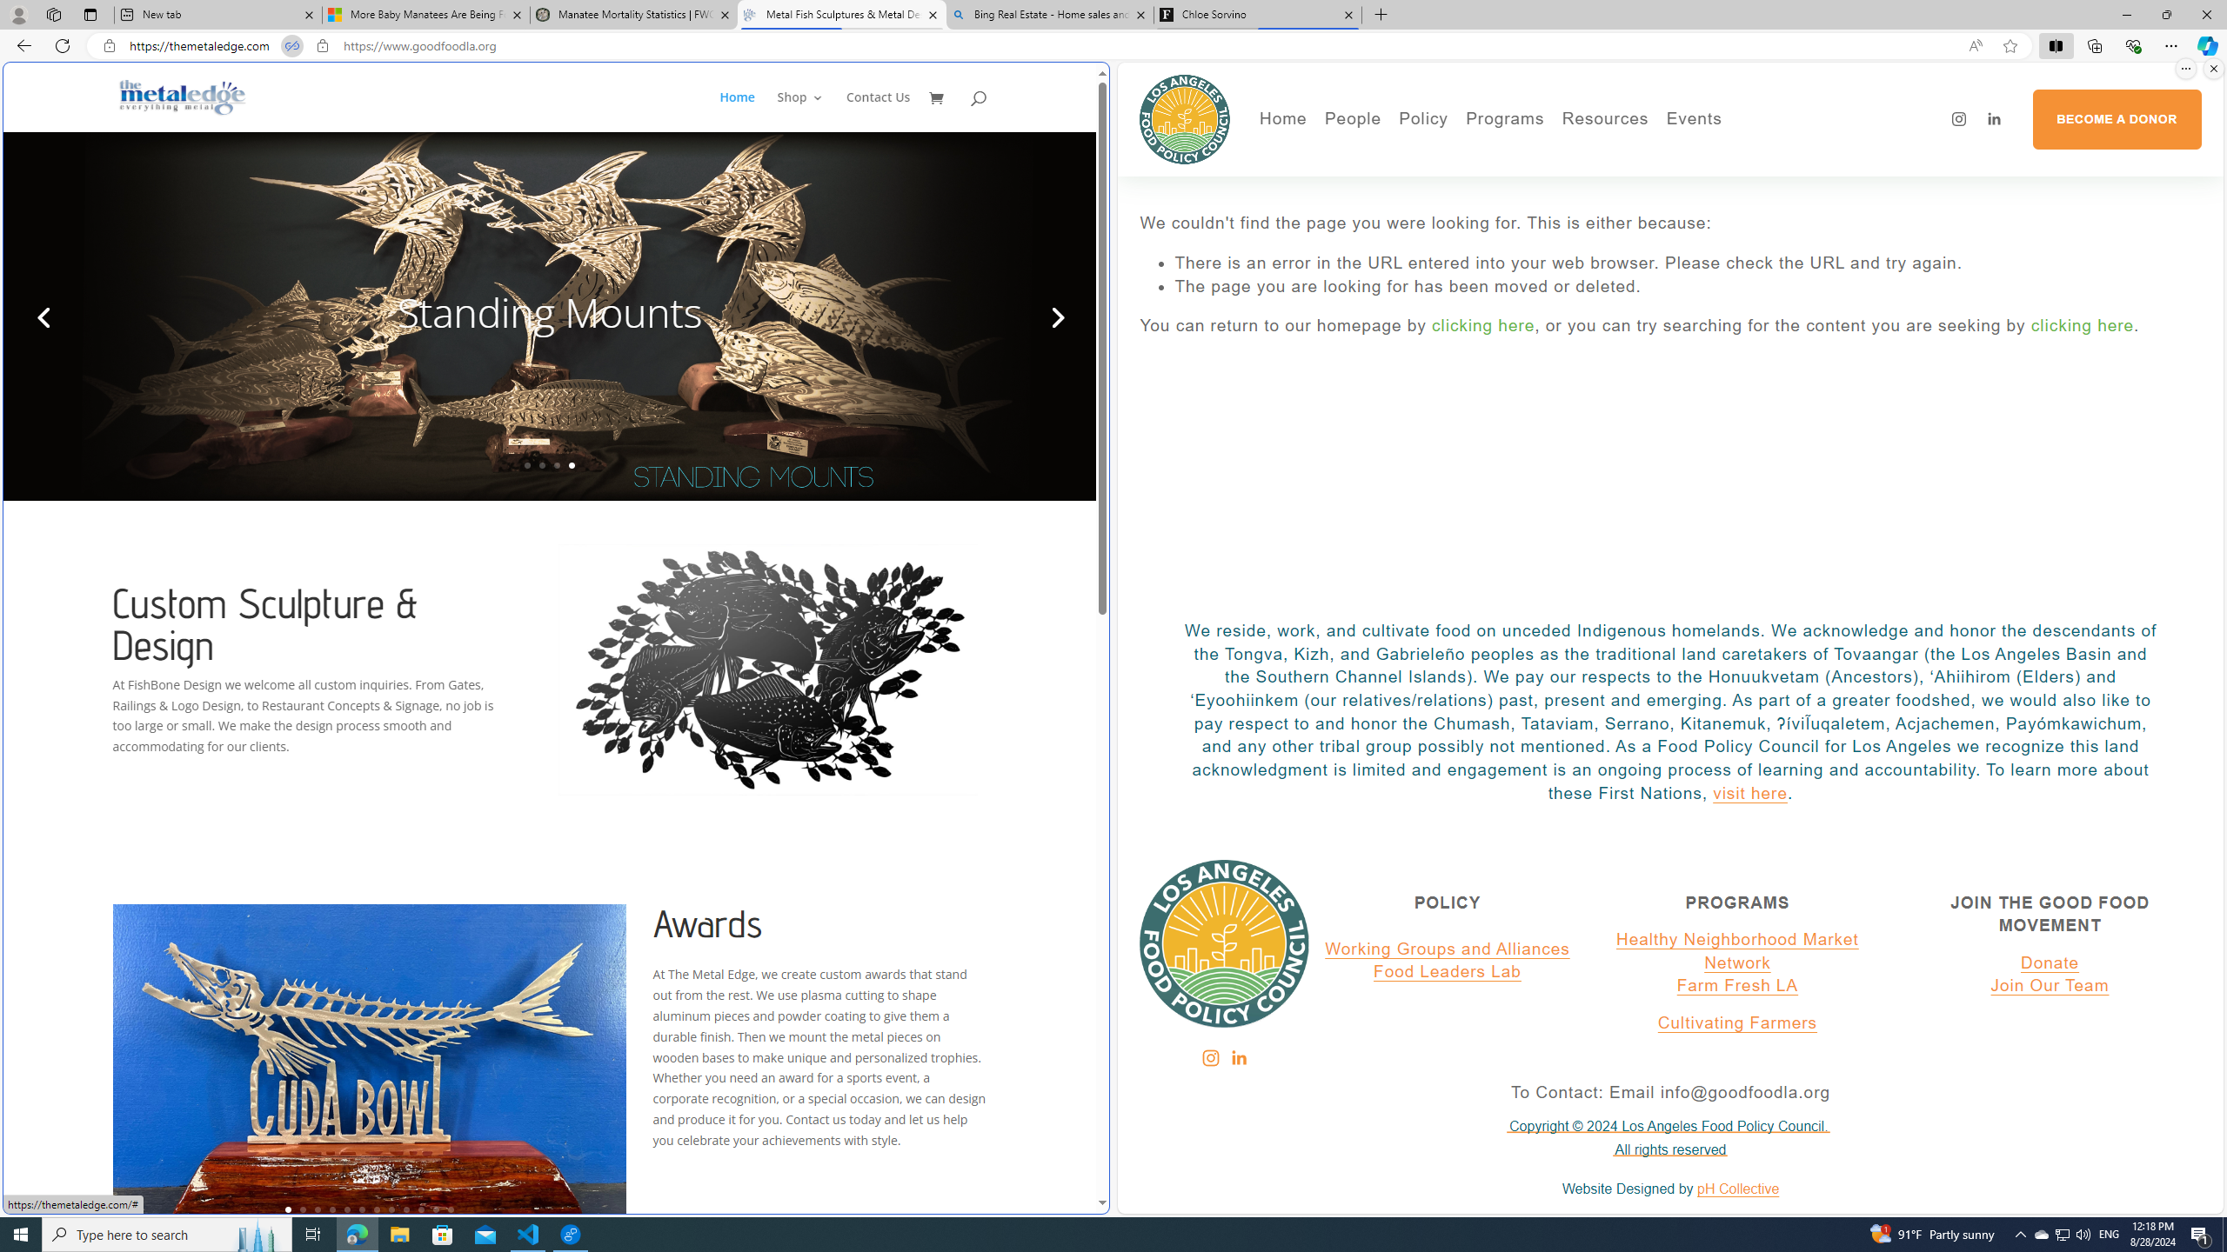 This screenshot has height=1252, width=2227. I want to click on LinkedIn, so click(1238, 1058).